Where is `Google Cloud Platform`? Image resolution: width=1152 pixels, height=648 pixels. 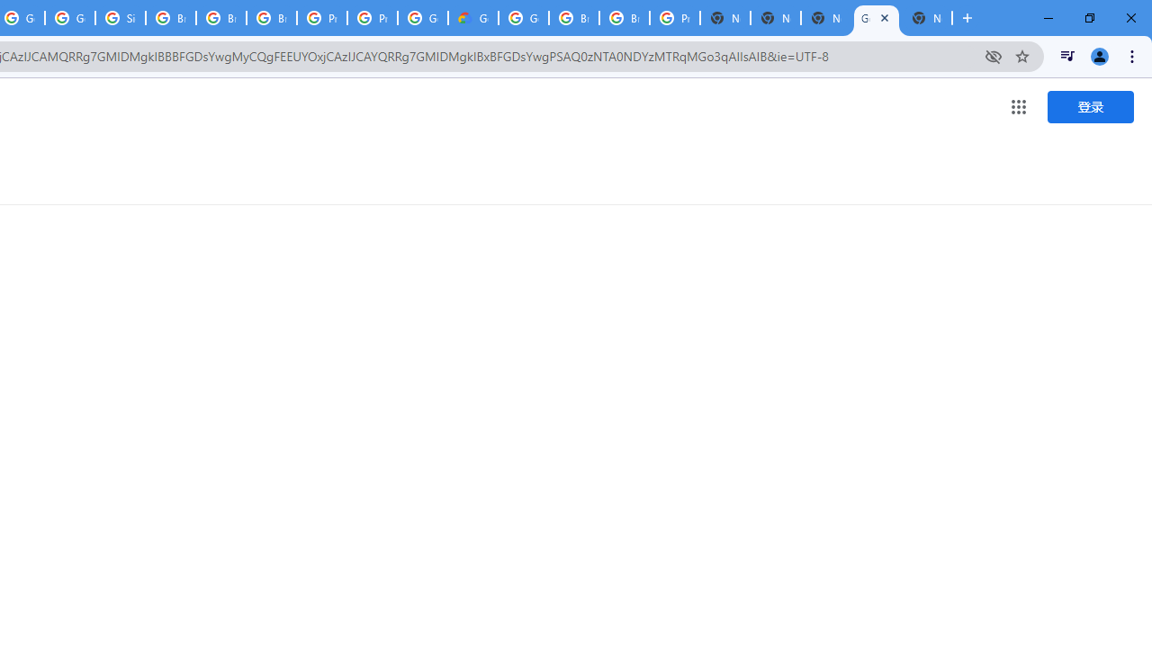
Google Cloud Platform is located at coordinates (524, 18).